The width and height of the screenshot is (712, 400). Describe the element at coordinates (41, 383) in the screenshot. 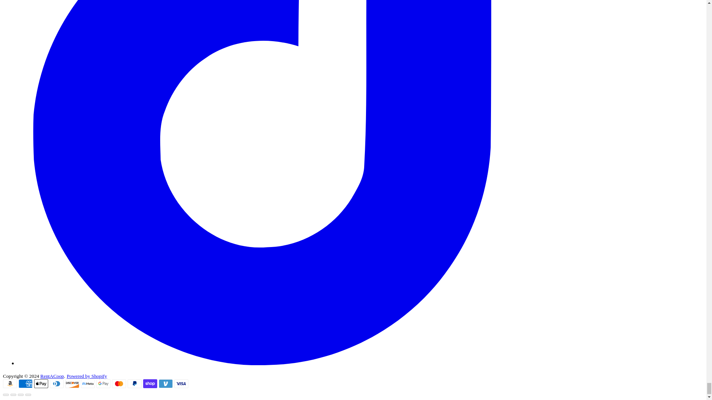

I see `Apple Pay` at that location.